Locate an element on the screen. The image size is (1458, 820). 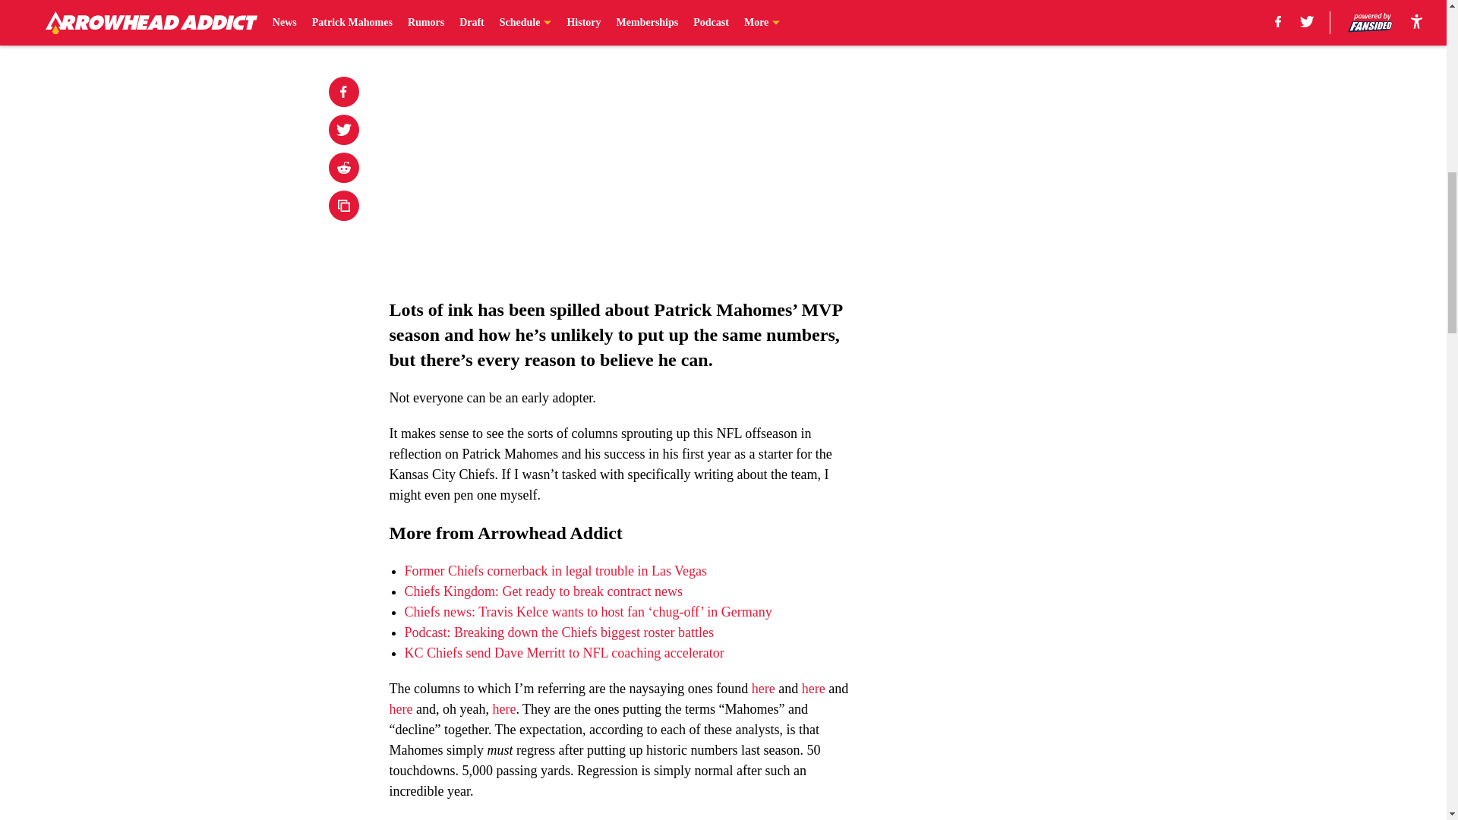
here is located at coordinates (764, 688).